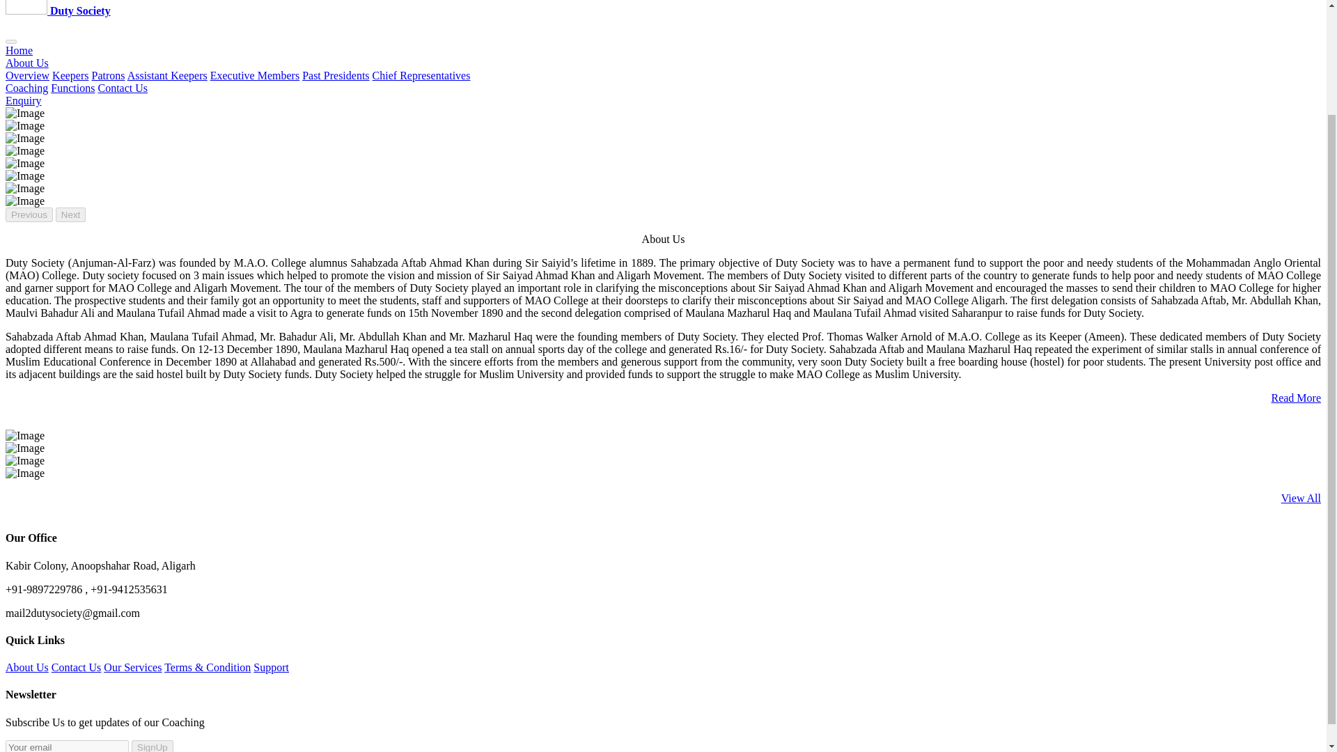  I want to click on Patrons, so click(109, 75).